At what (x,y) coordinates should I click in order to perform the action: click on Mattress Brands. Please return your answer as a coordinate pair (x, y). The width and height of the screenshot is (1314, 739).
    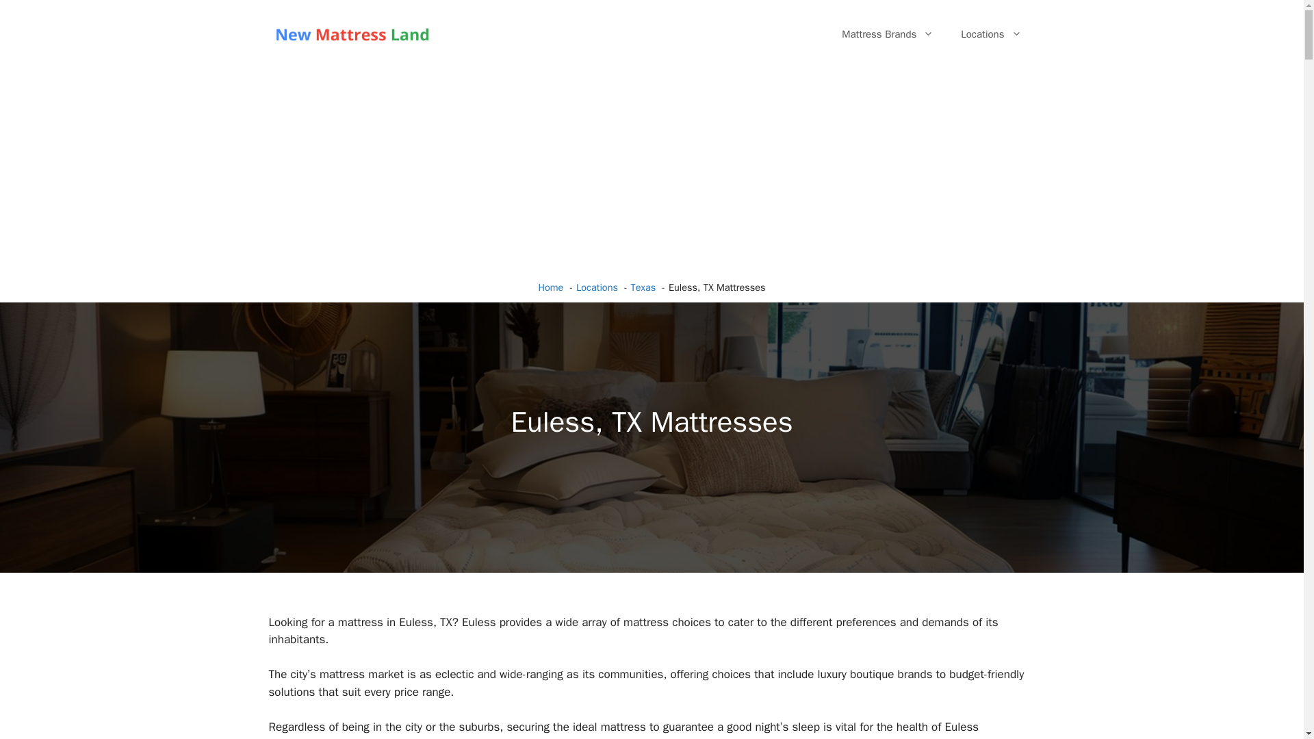
    Looking at the image, I should click on (887, 34).